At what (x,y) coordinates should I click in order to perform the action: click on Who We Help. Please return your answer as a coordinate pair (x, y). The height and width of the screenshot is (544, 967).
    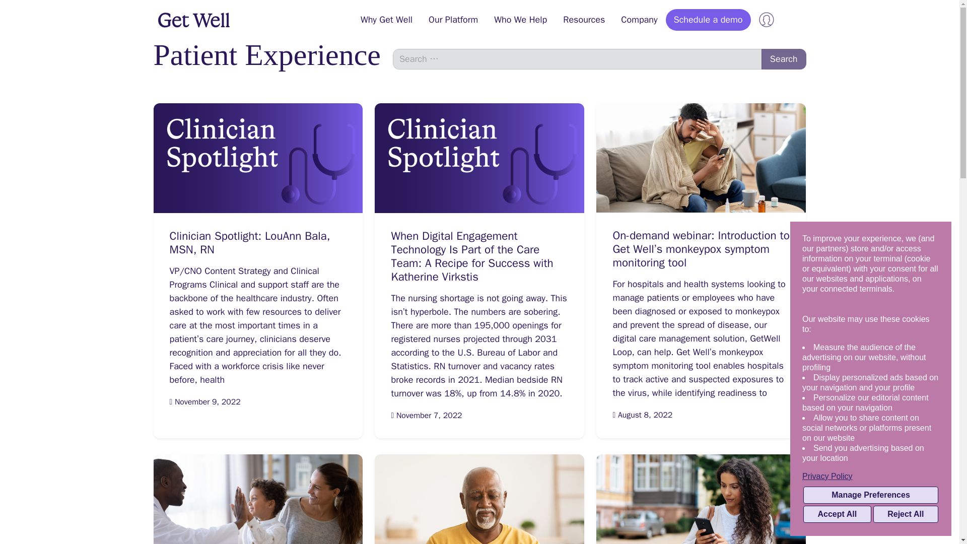
    Looking at the image, I should click on (521, 20).